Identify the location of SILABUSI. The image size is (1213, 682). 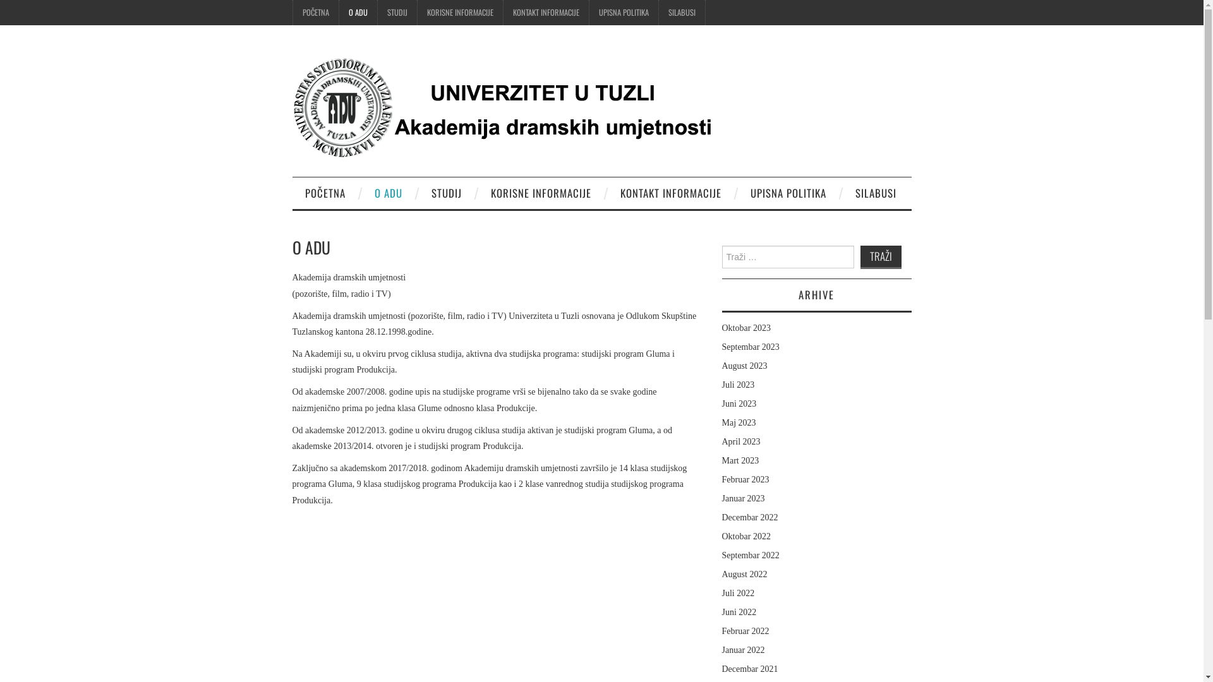
(681, 13).